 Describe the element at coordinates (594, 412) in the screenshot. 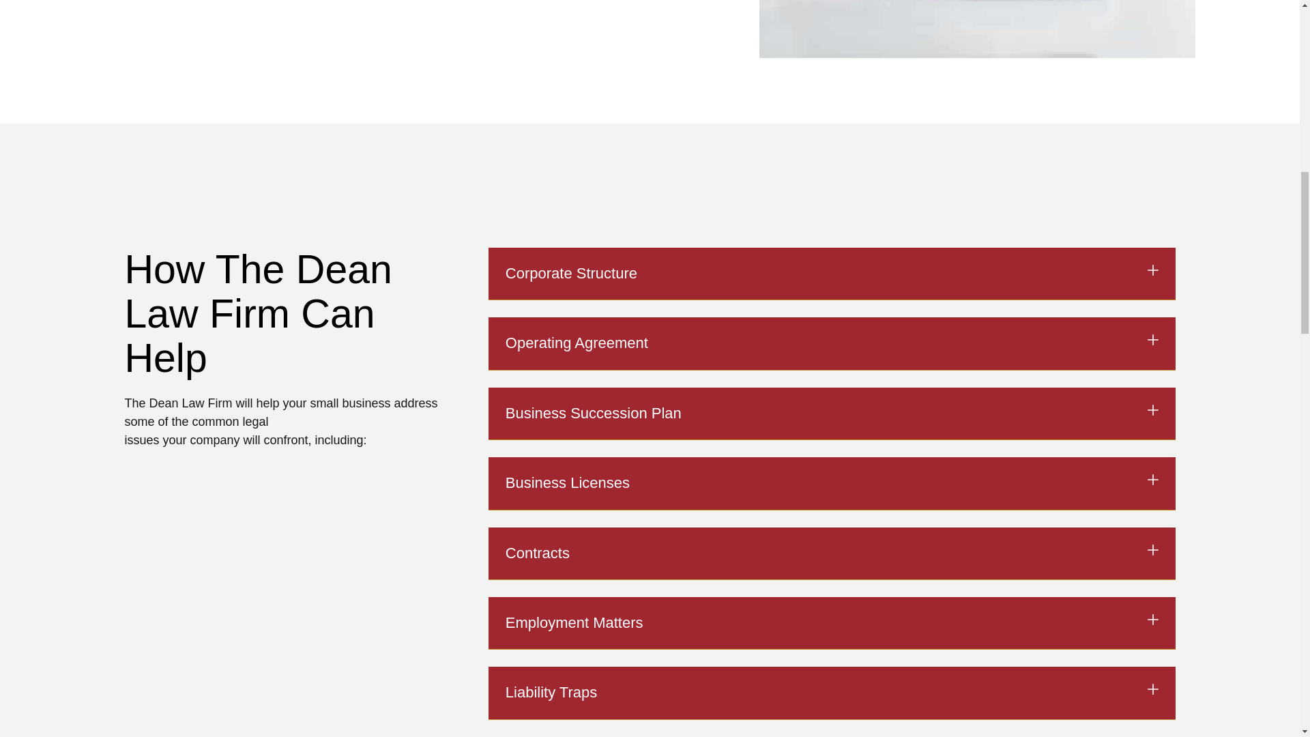

I see `Business Succession Plan` at that location.